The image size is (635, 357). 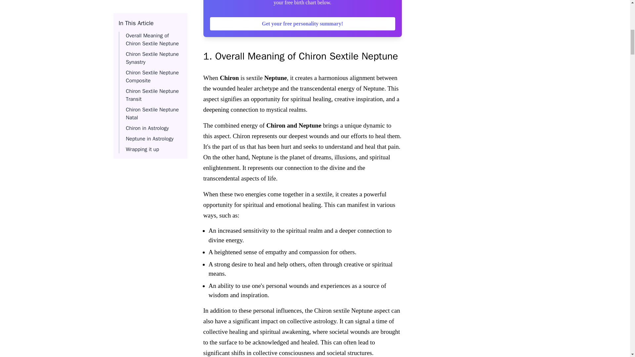 I want to click on Chiron Sextile Neptune Natal, so click(x=152, y=5).